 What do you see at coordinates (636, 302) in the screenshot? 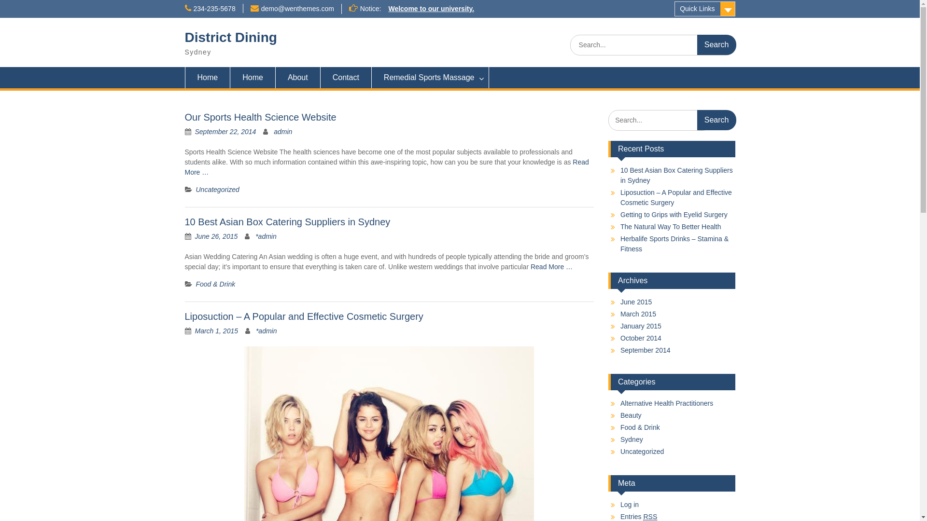
I see `June 2015` at bounding box center [636, 302].